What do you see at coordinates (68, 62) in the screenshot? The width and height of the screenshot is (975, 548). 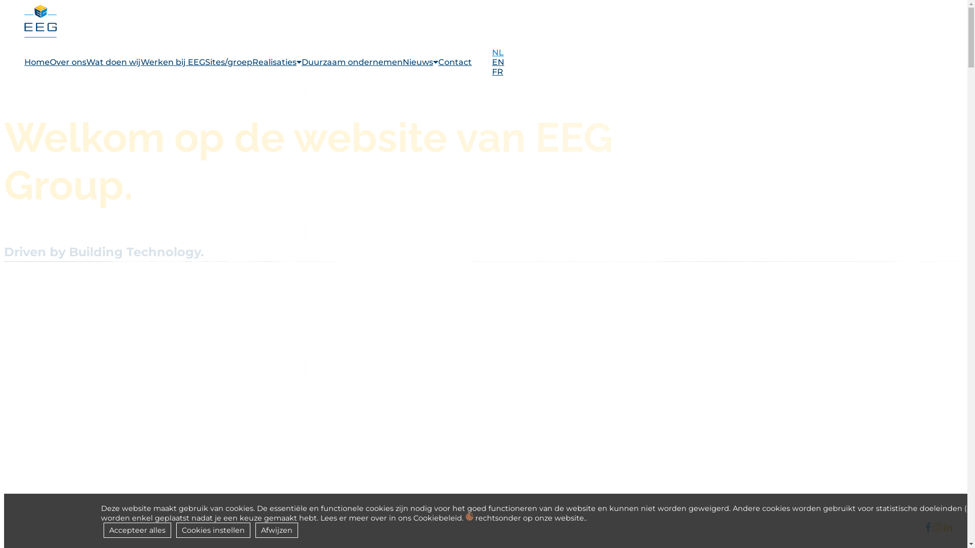 I see `Over ons` at bounding box center [68, 62].